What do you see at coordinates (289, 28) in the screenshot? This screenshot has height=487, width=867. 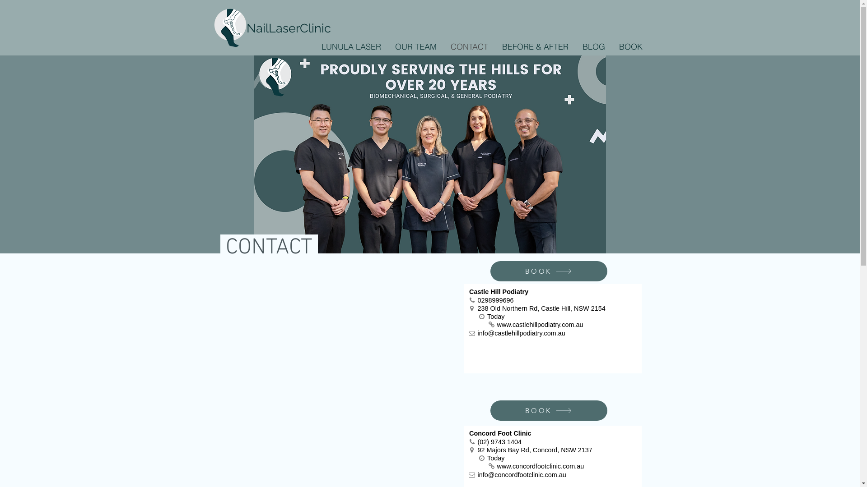 I see `NailLaserClinic` at bounding box center [289, 28].